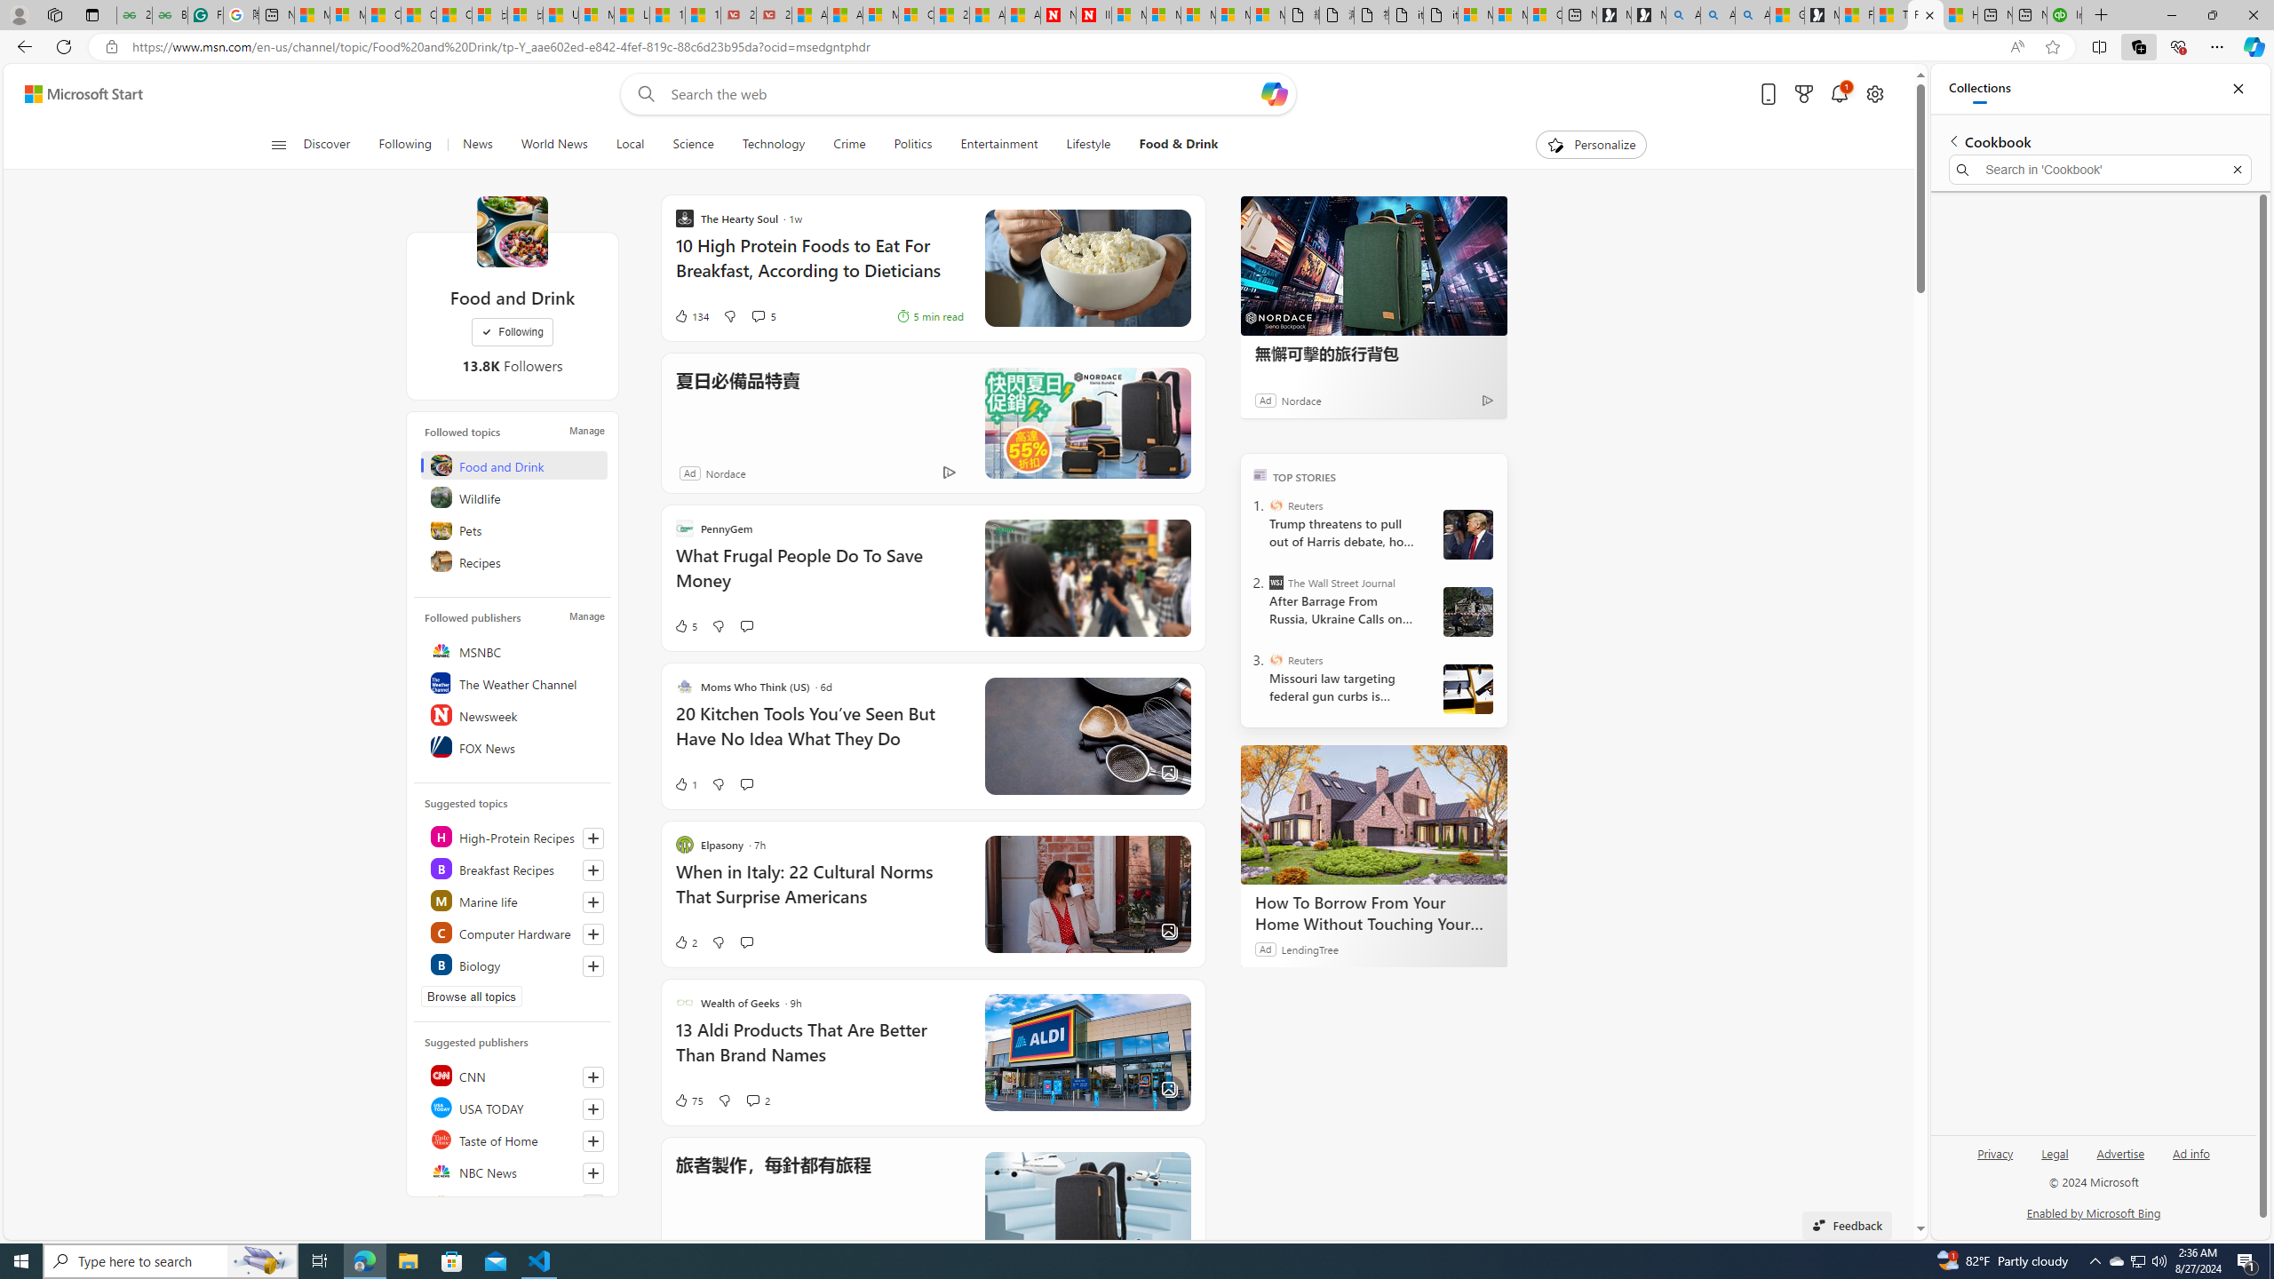 The width and height of the screenshot is (2274, 1279). I want to click on 25 Basic Linux Commands For Beginners - GeeksforGeeks, so click(133, 15).